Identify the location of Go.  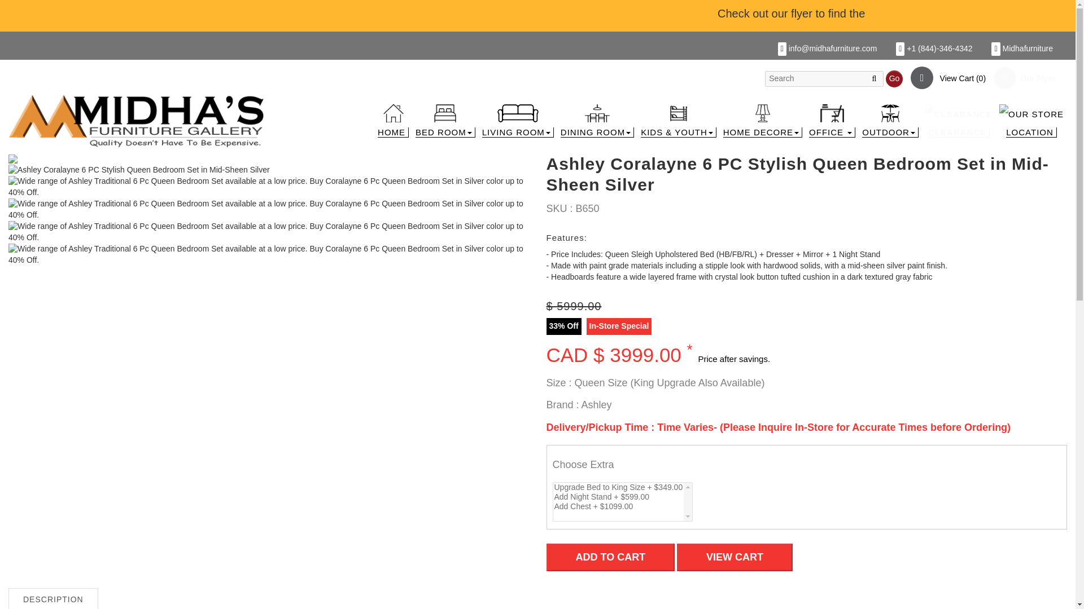
(894, 78).